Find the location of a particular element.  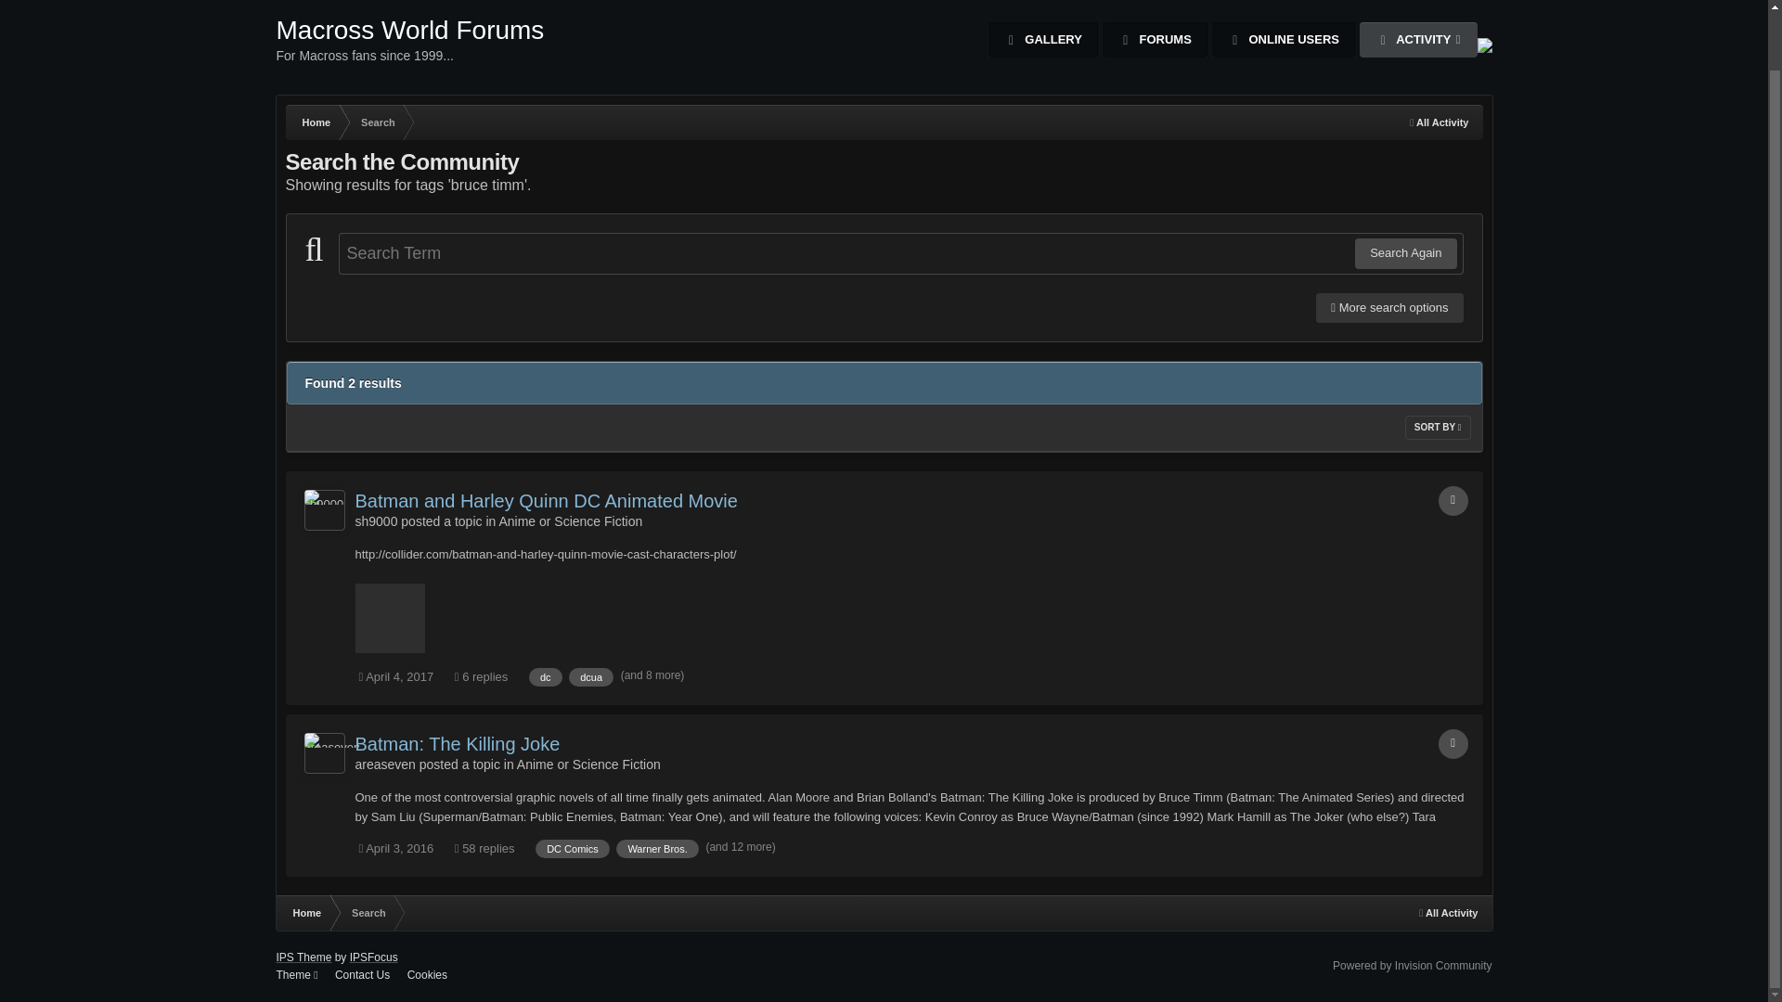

Go to sh9000's profile is located at coordinates (376, 521).